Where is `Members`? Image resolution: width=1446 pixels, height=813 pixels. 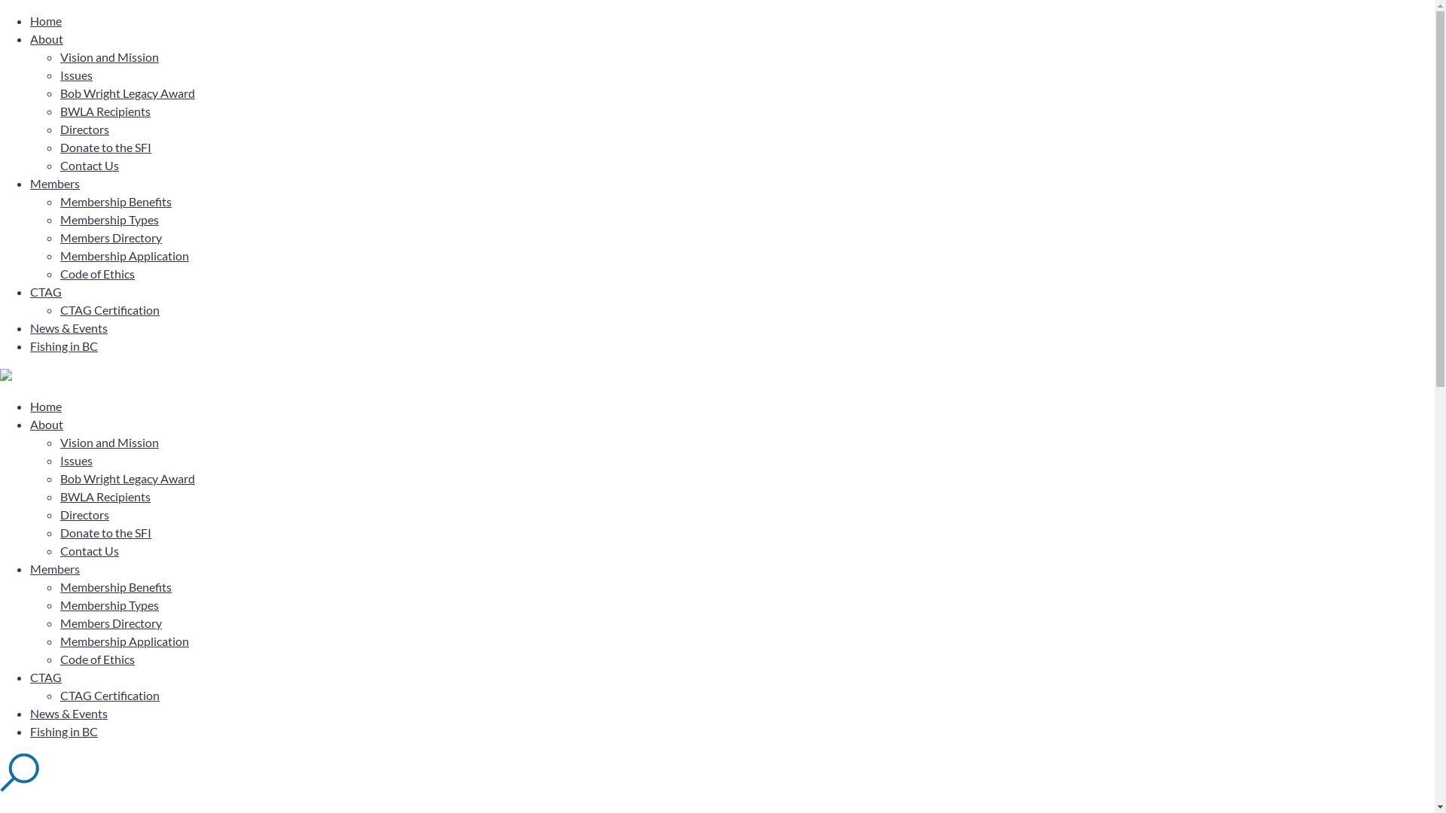 Members is located at coordinates (55, 184).